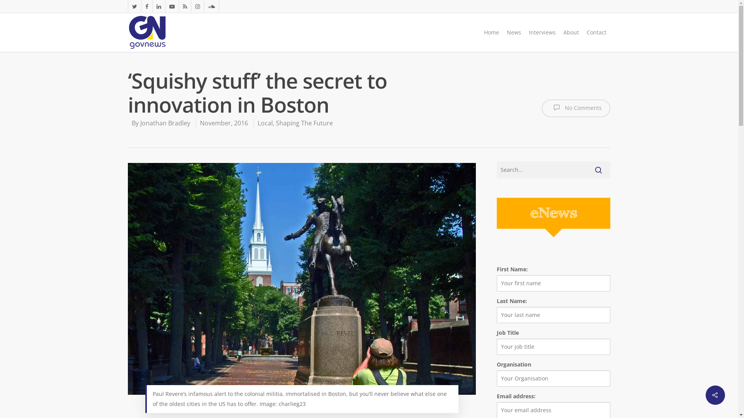  I want to click on Jonathan Bradley, so click(165, 123).